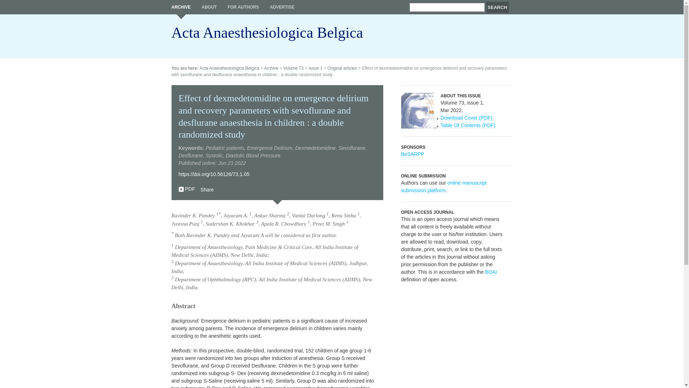 Image resolution: width=689 pixels, height=388 pixels. What do you see at coordinates (444, 187) in the screenshot?
I see `online manuscript submission platform` at bounding box center [444, 187].